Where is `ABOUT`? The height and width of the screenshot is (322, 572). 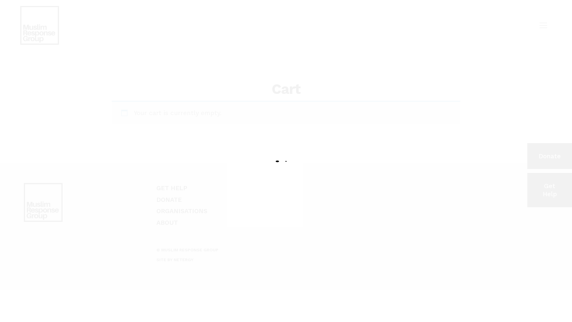
ABOUT is located at coordinates (167, 222).